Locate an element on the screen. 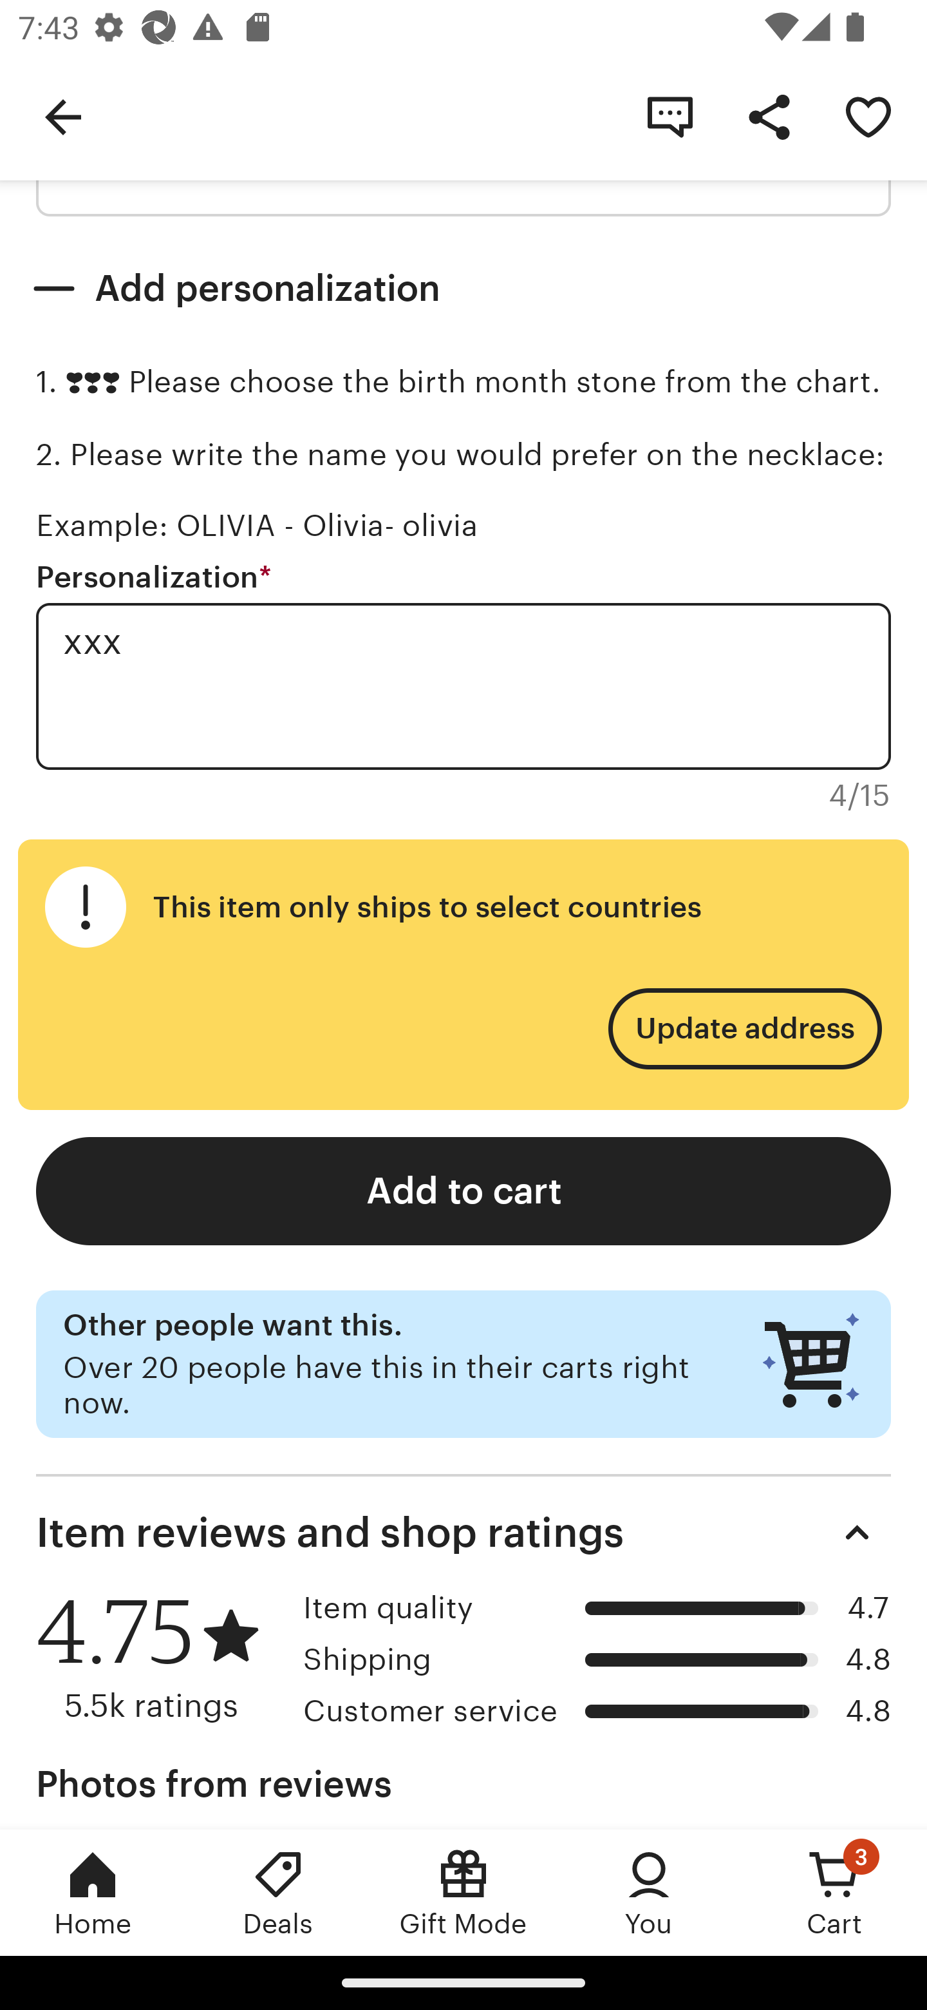 The width and height of the screenshot is (927, 2010). xxx
 is located at coordinates (464, 686).